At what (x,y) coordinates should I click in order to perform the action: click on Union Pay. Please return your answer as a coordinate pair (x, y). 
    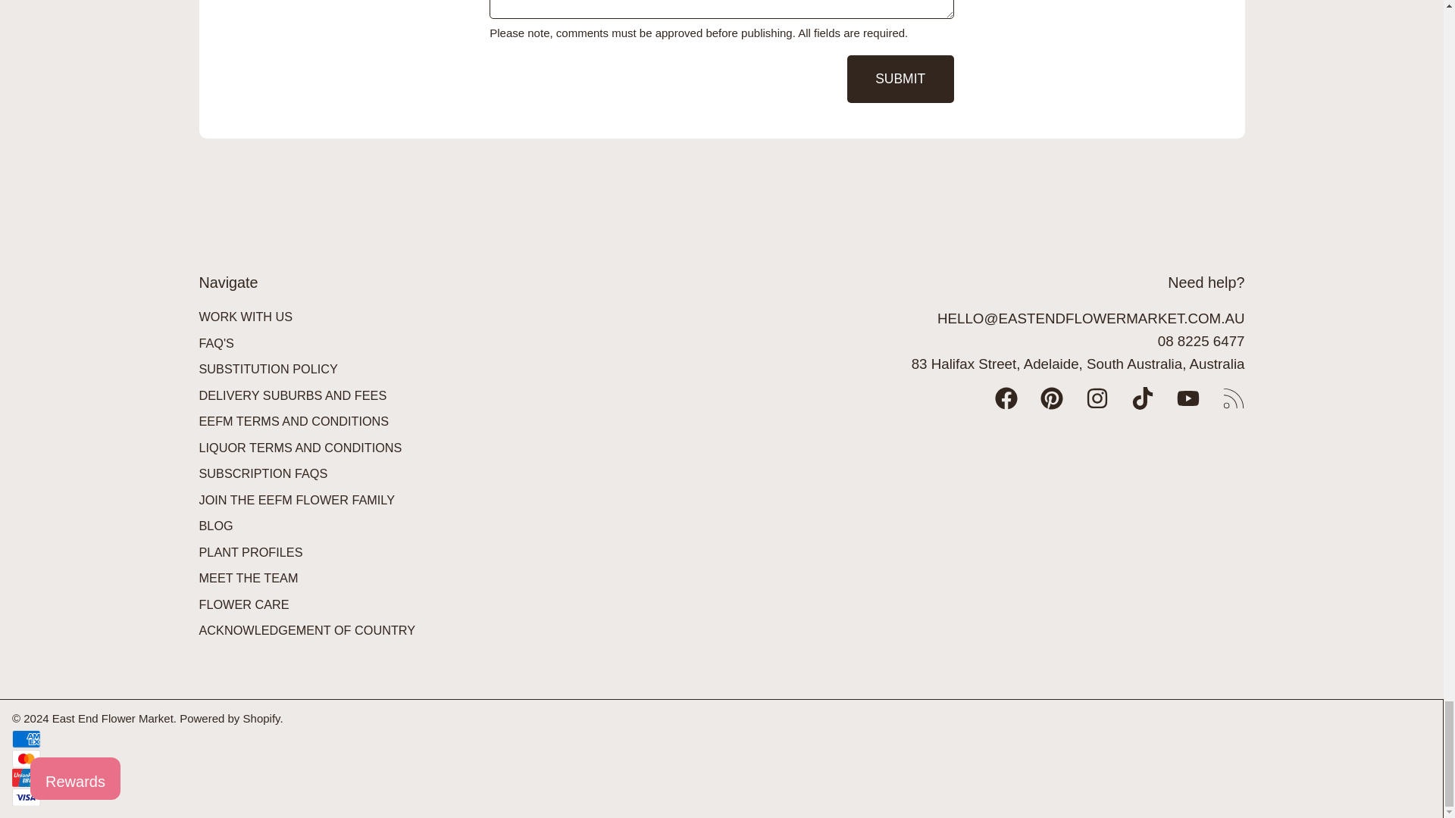
    Looking at the image, I should click on (26, 777).